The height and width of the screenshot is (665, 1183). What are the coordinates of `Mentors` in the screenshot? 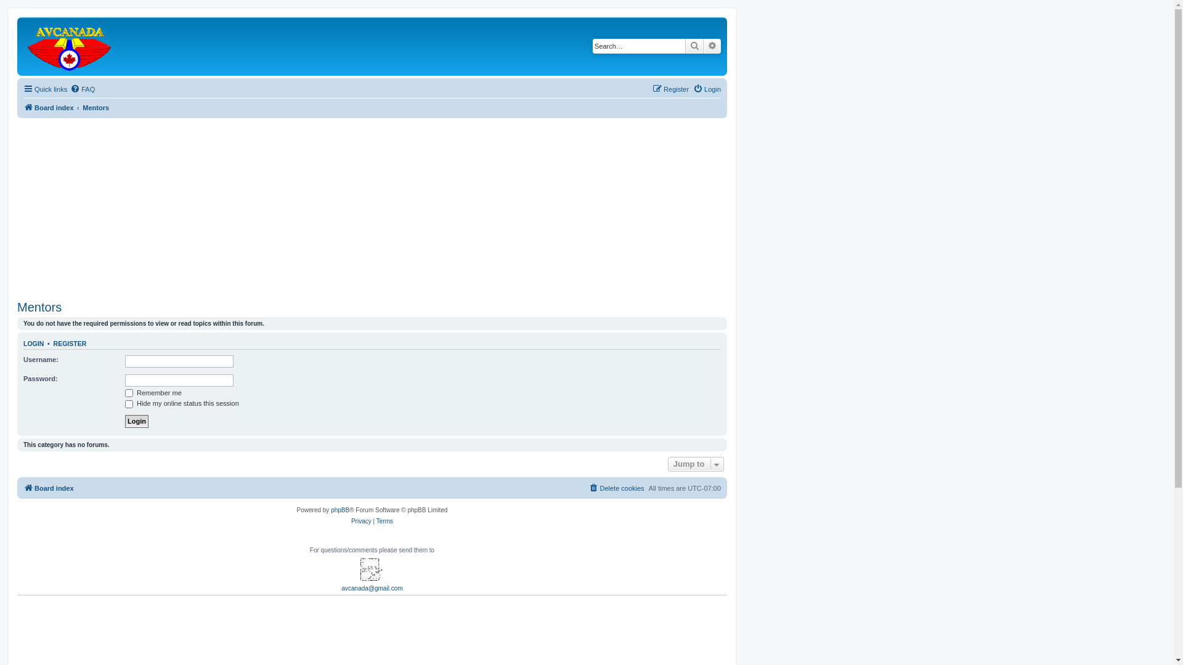 It's located at (96, 107).